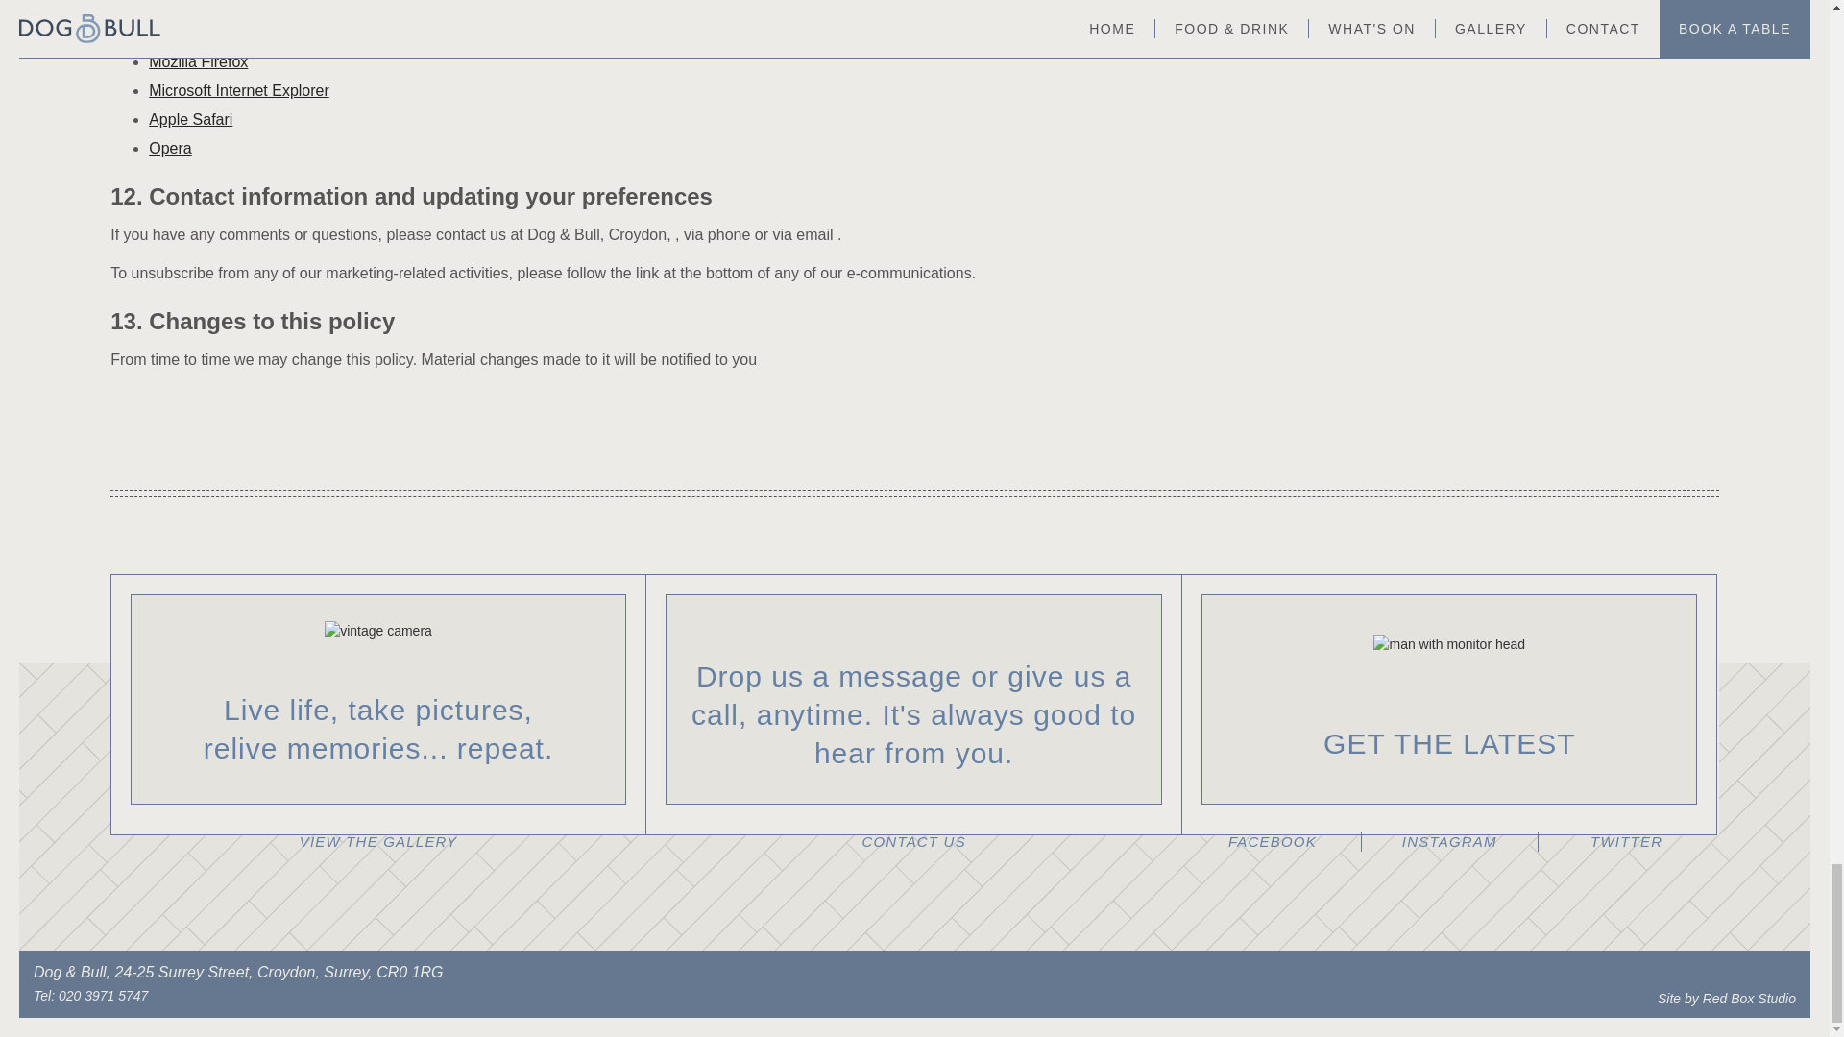 The height and width of the screenshot is (1037, 1844). Describe the element at coordinates (1626, 841) in the screenshot. I see `TWITTER` at that location.